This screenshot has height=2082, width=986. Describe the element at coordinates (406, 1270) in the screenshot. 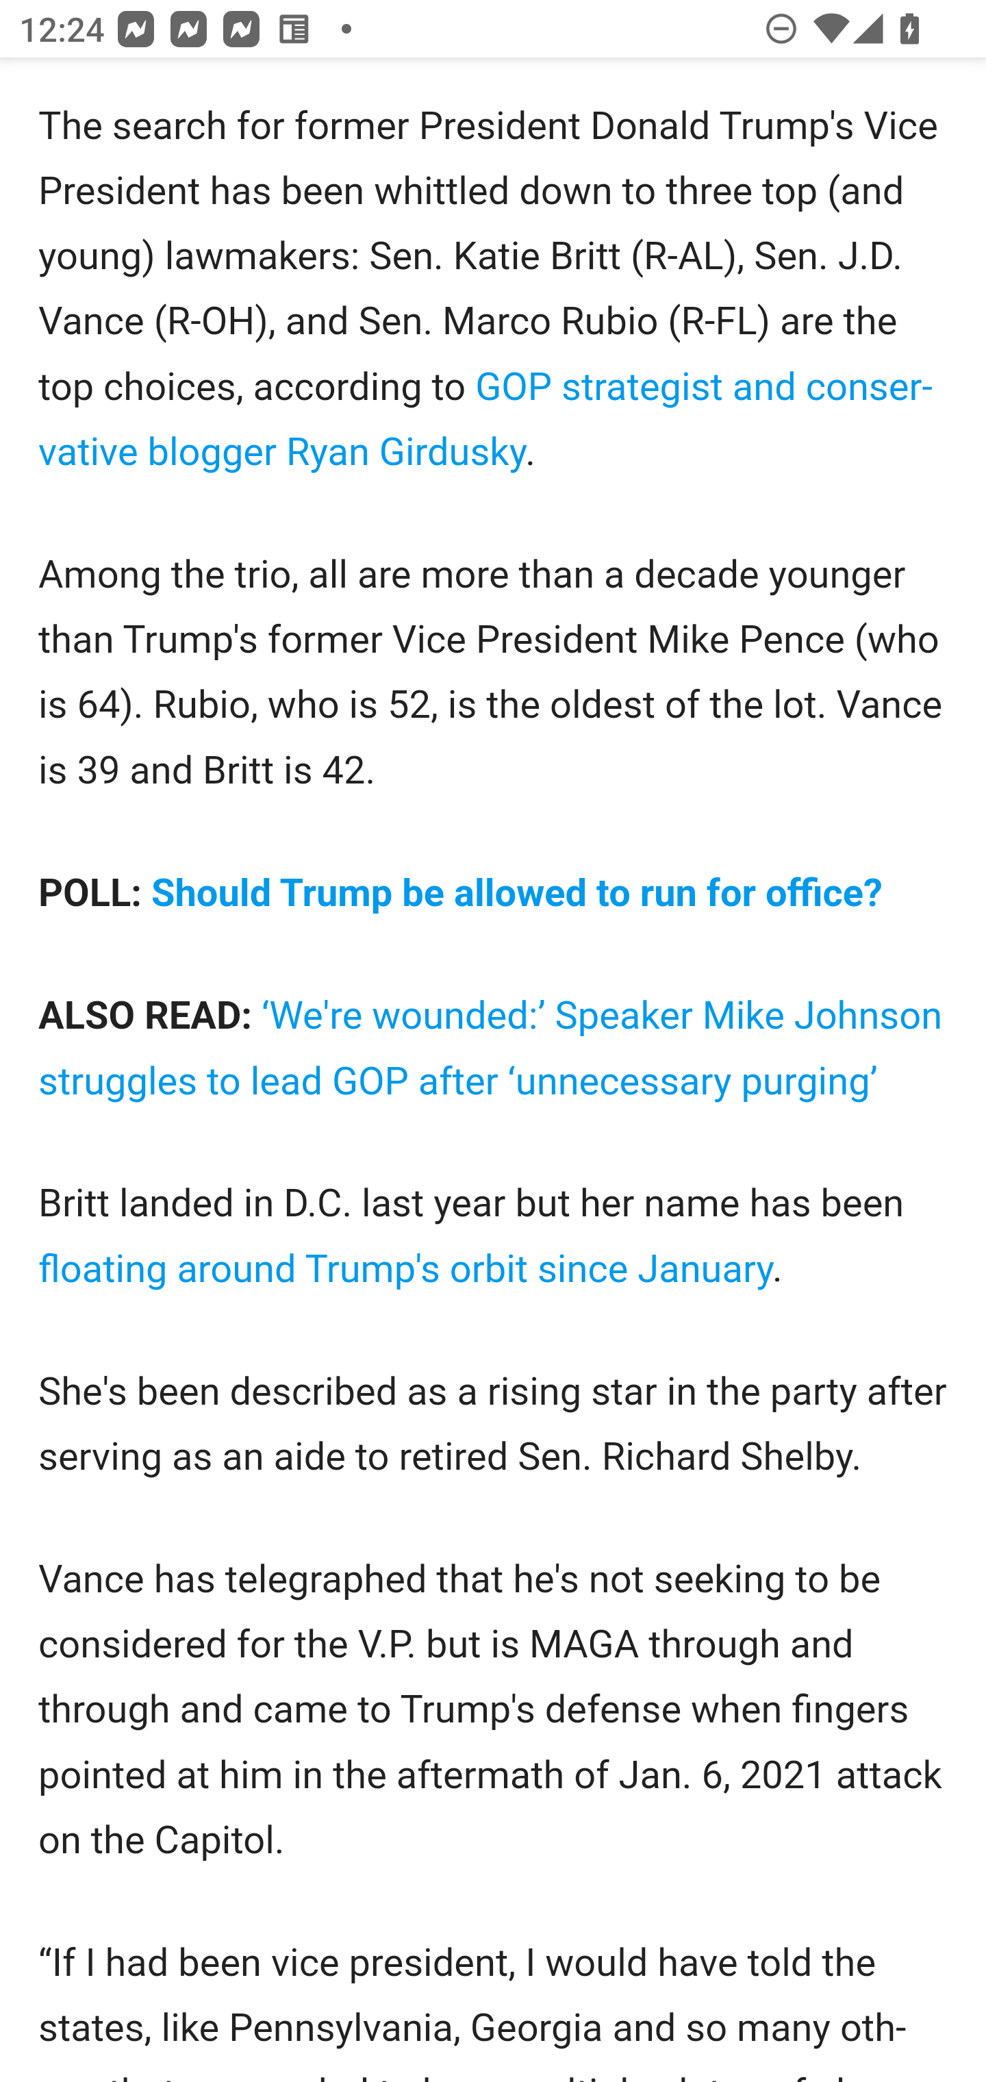

I see `floating around Trump's orbit since January` at that location.